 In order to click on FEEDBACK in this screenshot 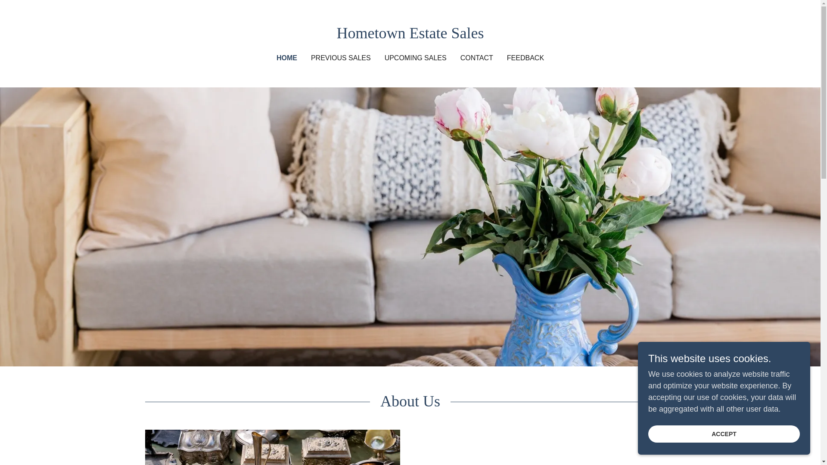, I will do `click(525, 58)`.